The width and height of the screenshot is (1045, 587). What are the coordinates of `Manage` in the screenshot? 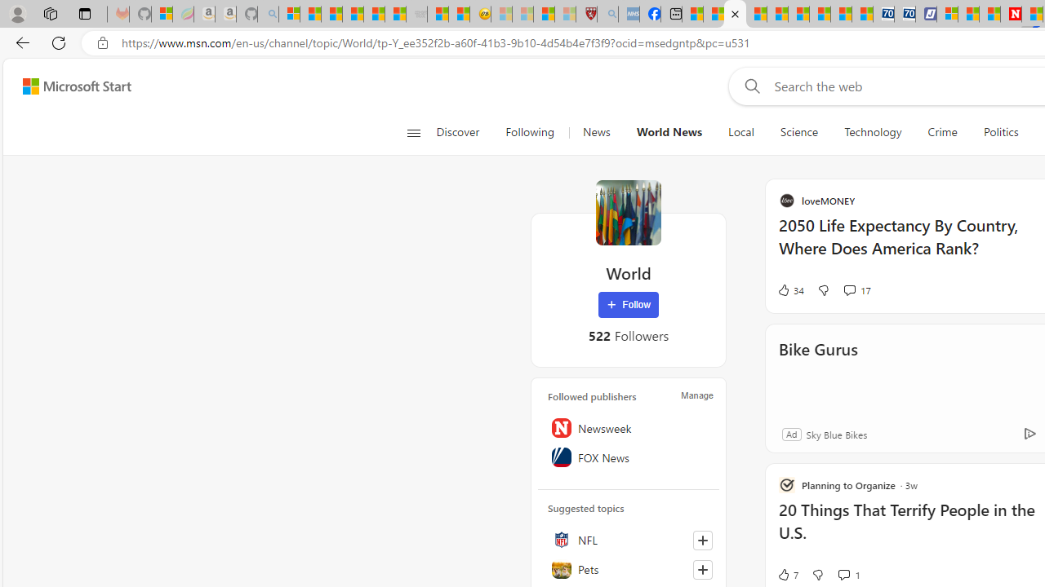 It's located at (697, 395).